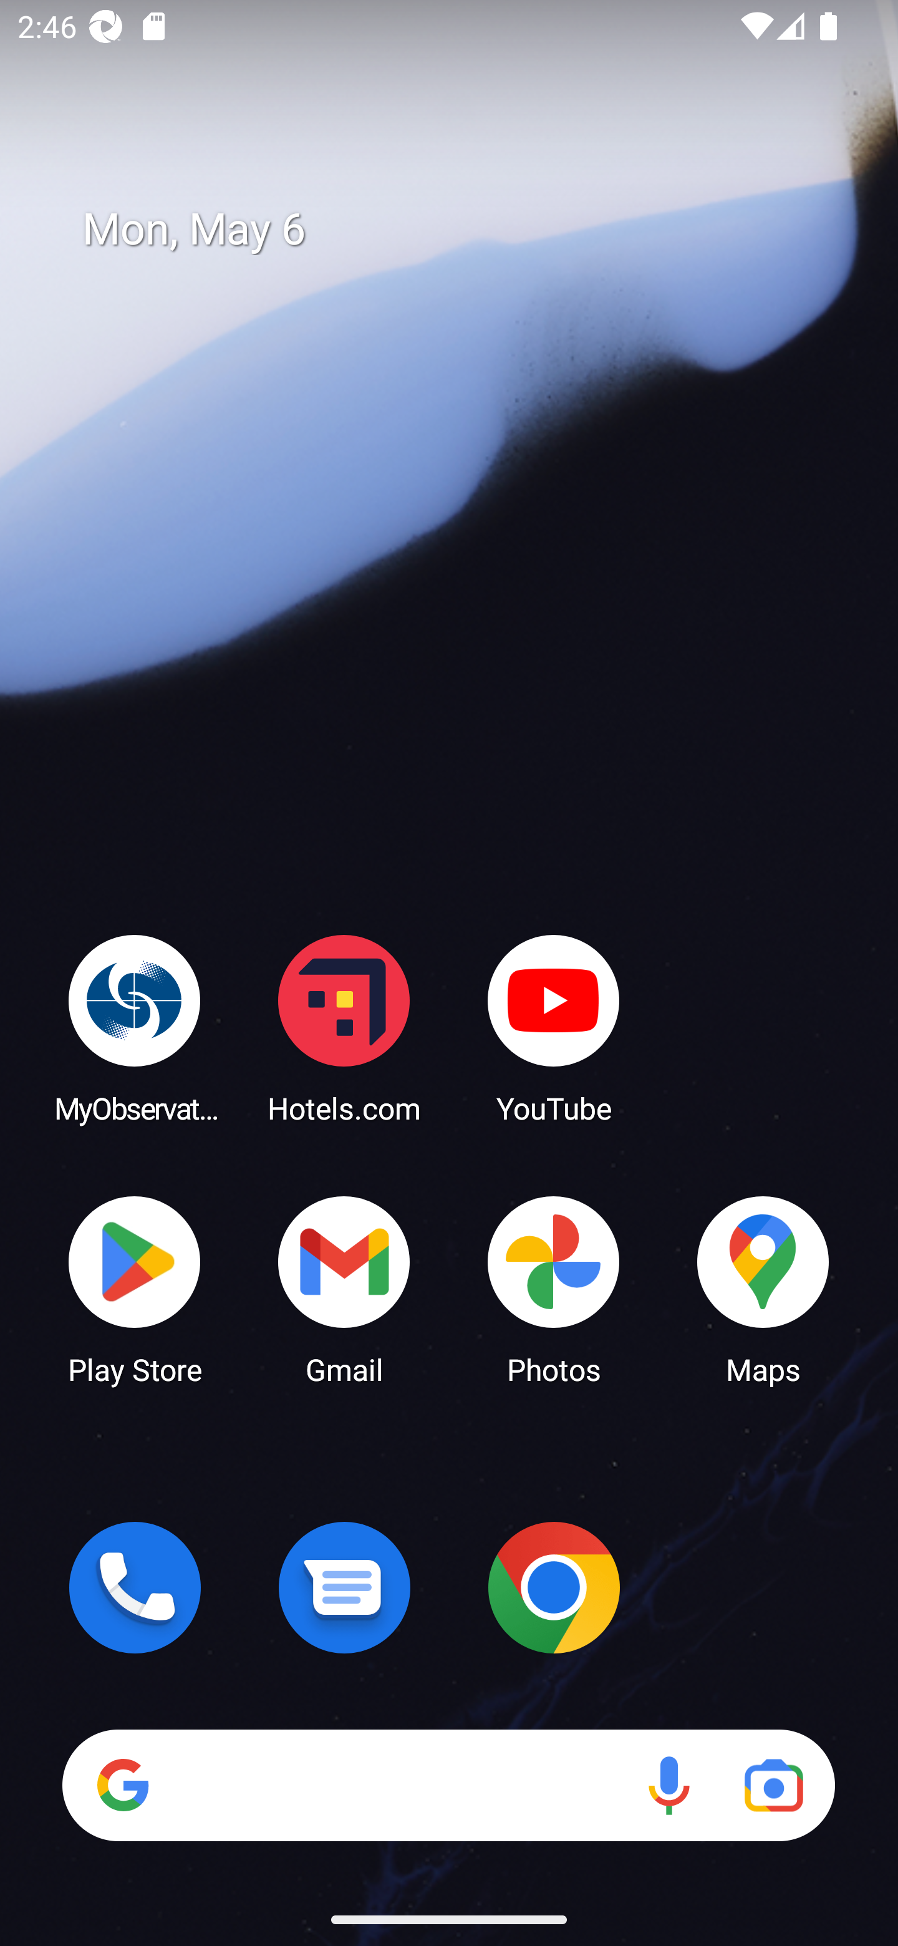 The image size is (898, 1946). Describe the element at coordinates (554, 1587) in the screenshot. I see `Chrome` at that location.